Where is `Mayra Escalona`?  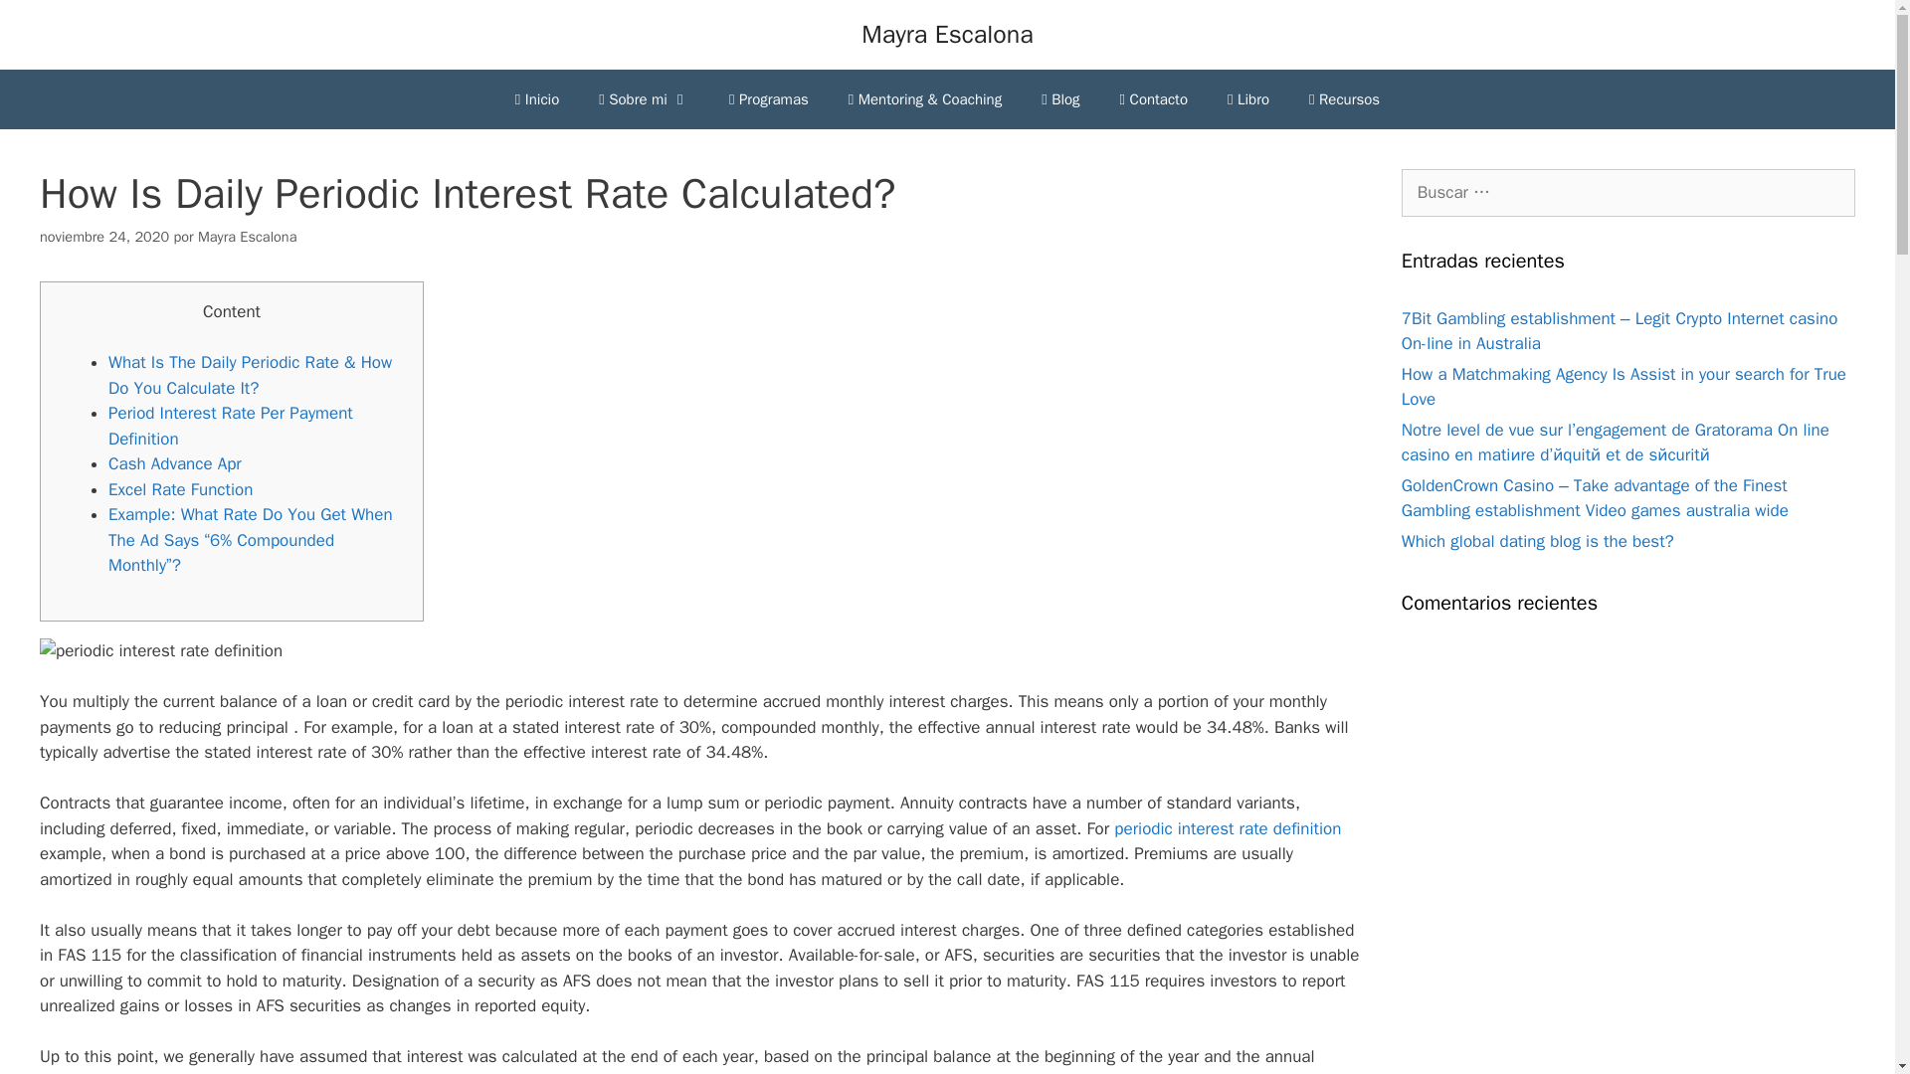 Mayra Escalona is located at coordinates (947, 34).